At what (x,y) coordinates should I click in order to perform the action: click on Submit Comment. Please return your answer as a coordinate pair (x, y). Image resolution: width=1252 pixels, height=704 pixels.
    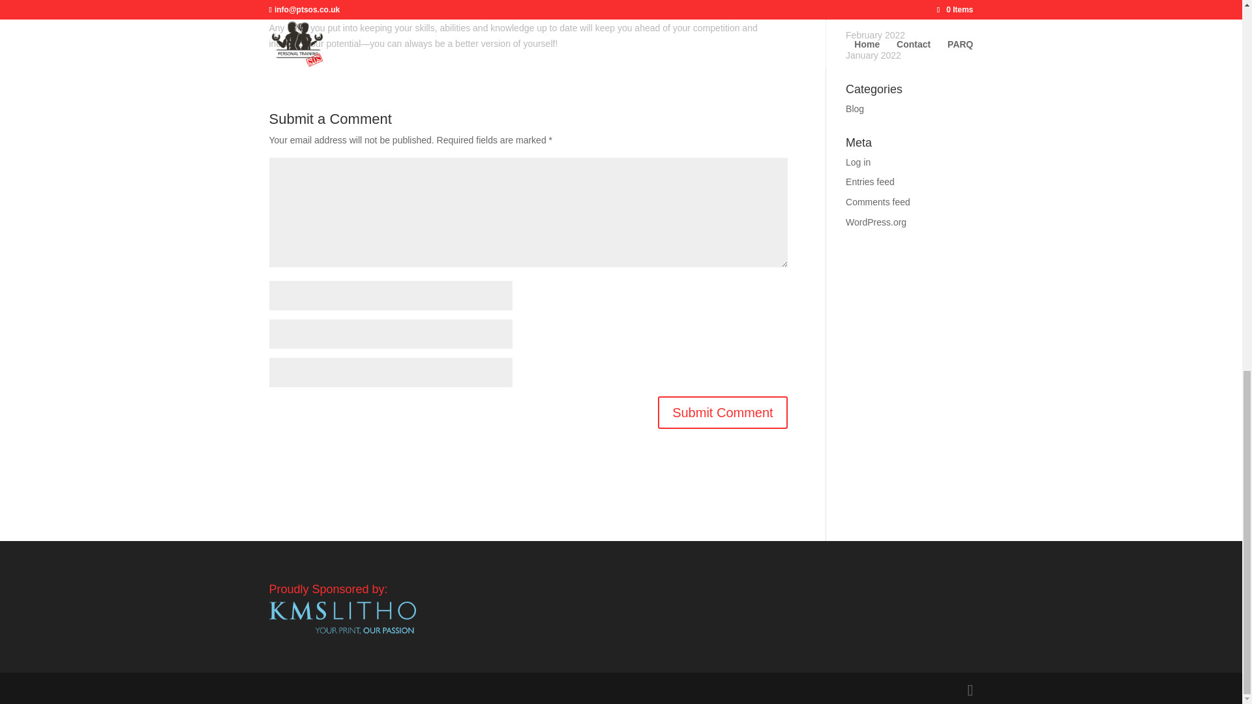
    Looking at the image, I should click on (723, 412).